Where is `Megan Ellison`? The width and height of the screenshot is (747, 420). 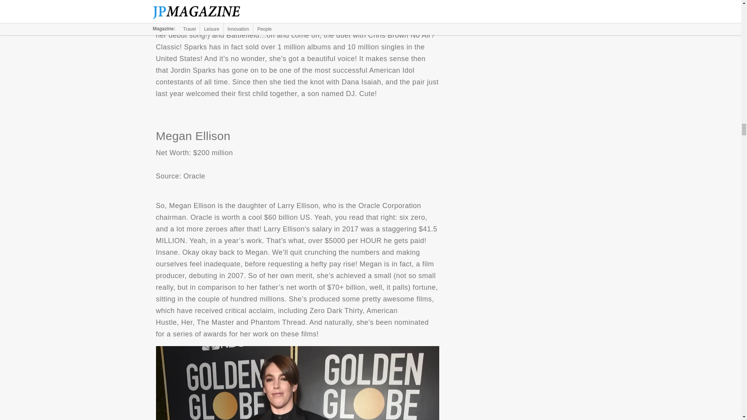
Megan Ellison is located at coordinates (297, 383).